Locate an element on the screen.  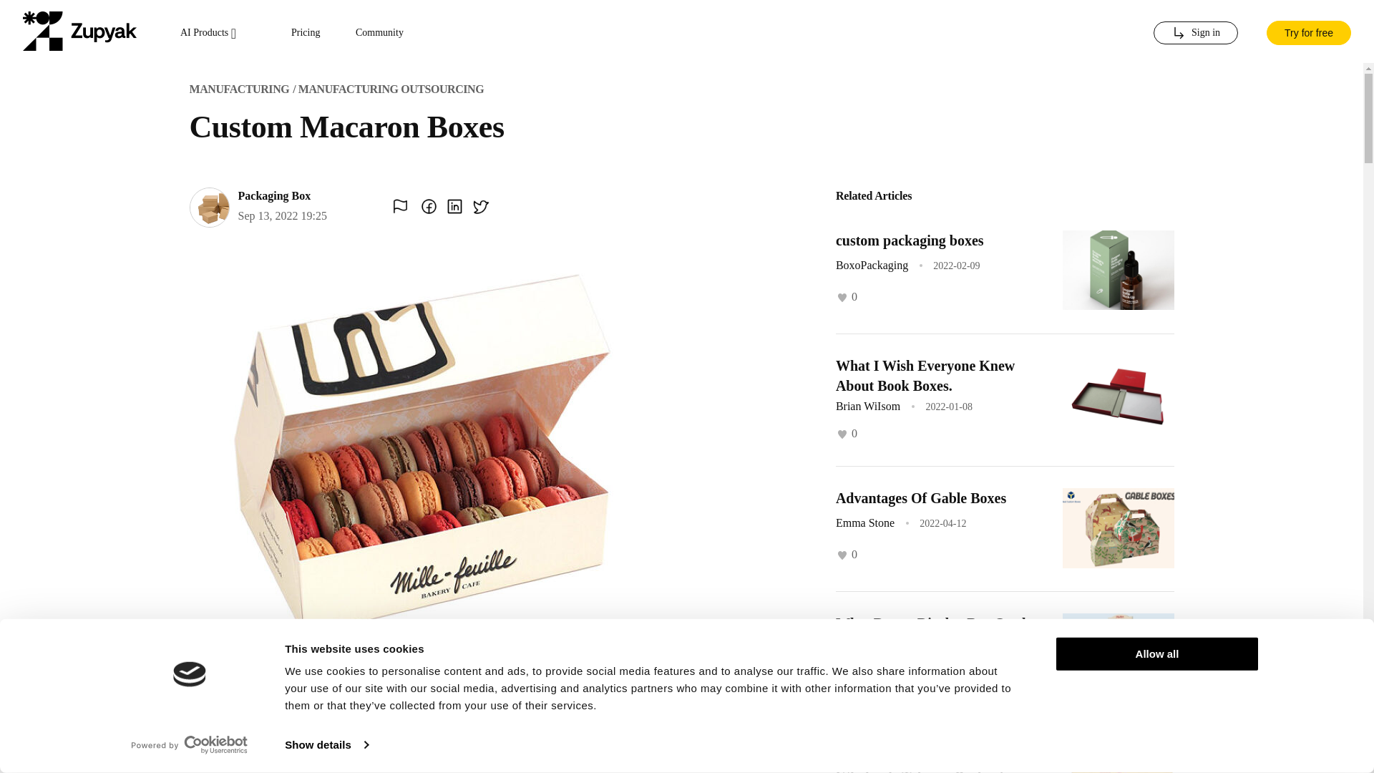
custom packaging boxes is located at coordinates (909, 240).